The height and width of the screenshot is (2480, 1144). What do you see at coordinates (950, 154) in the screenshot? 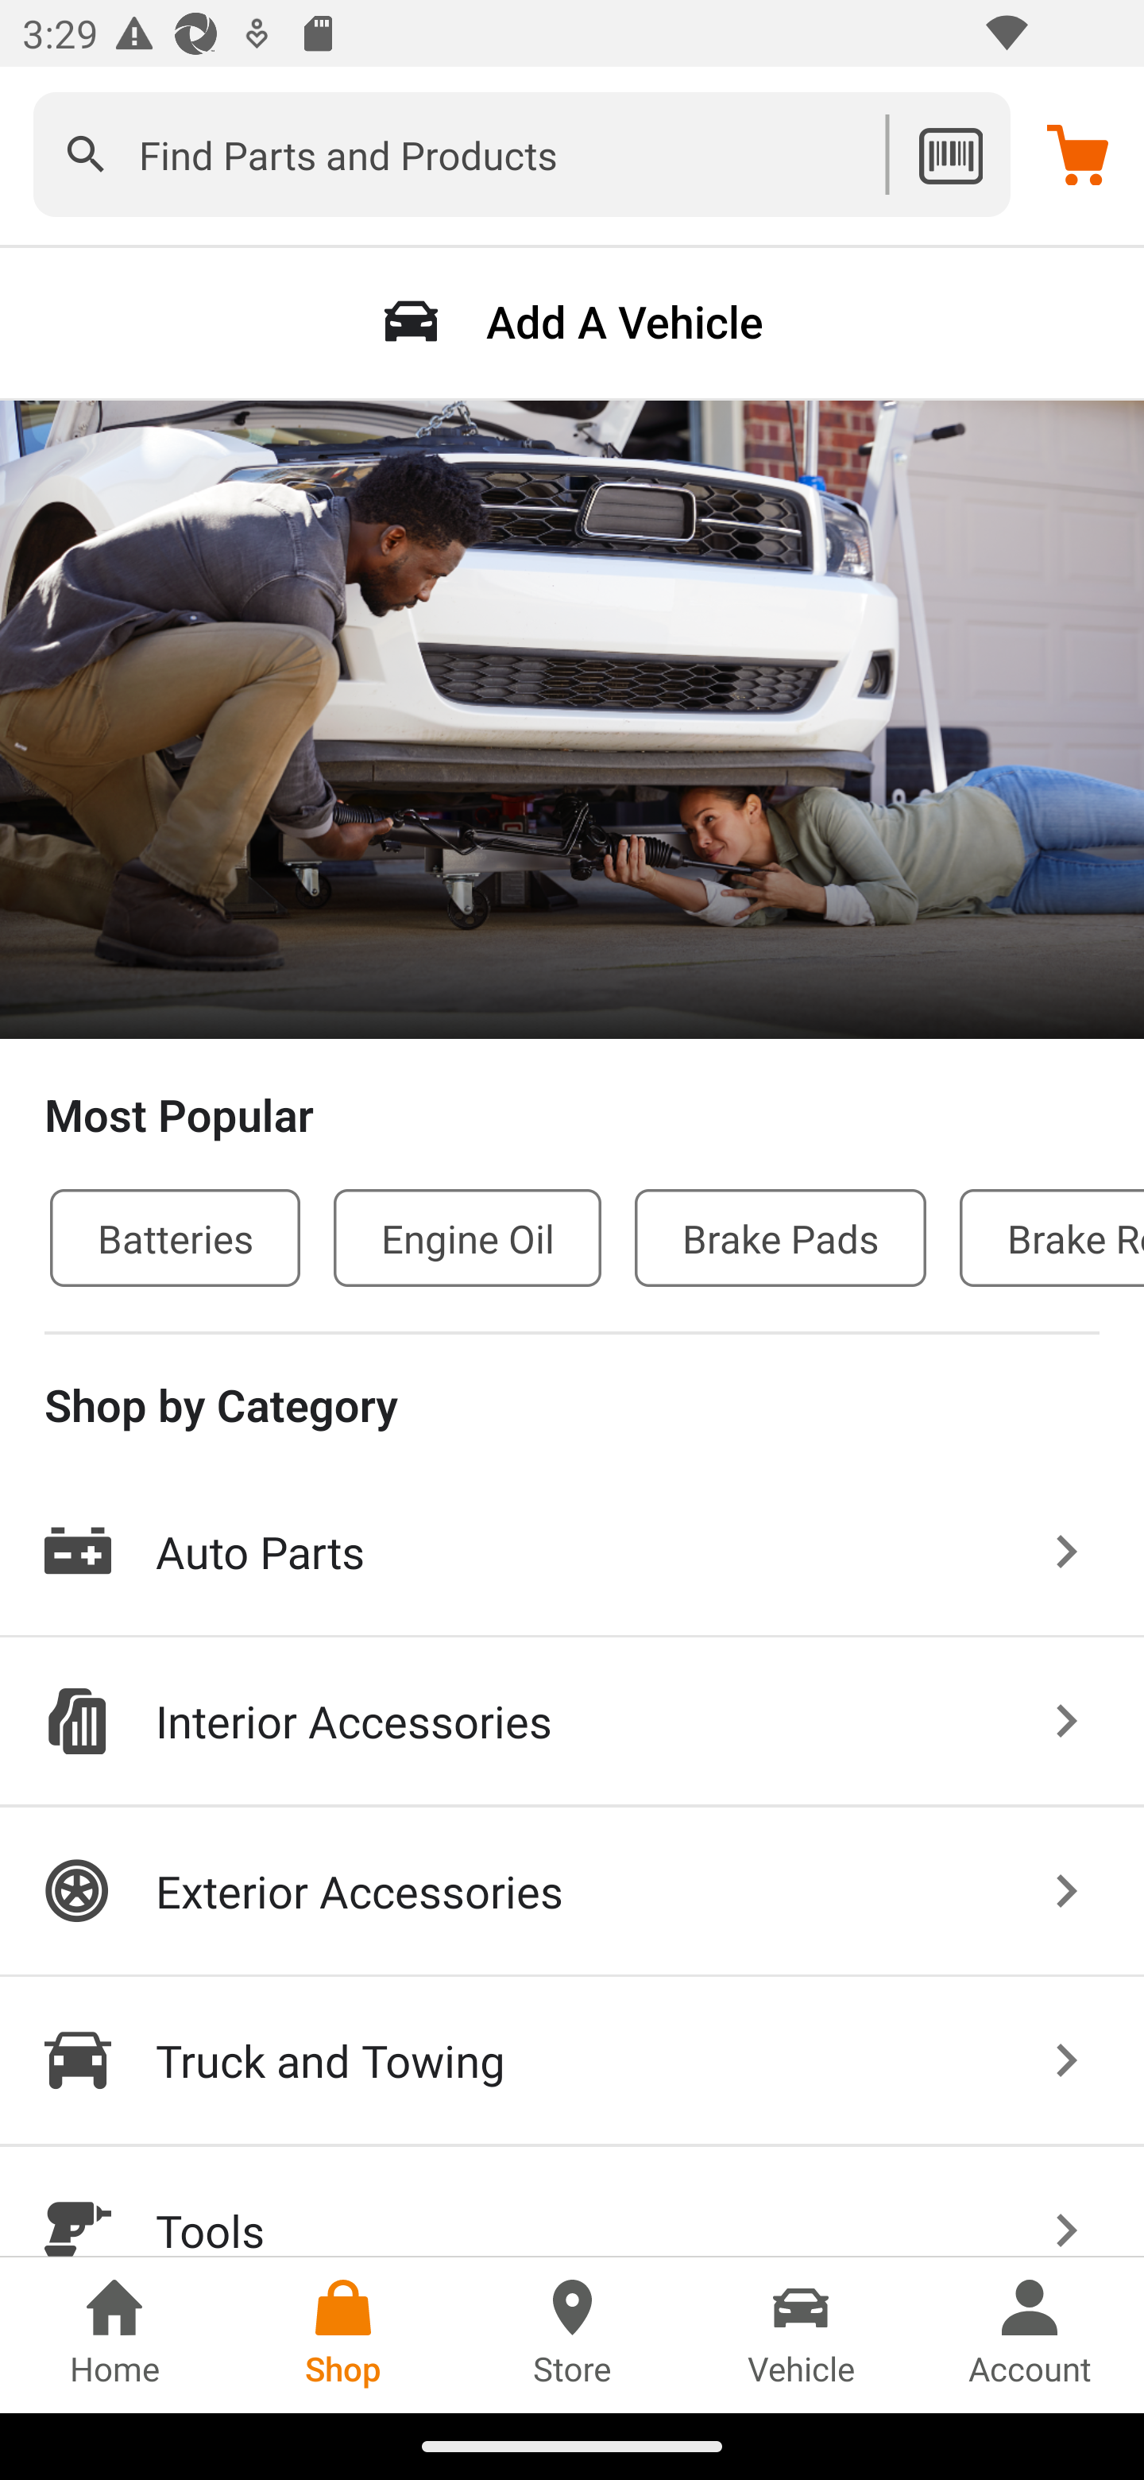
I see ` scan-product-to-search ` at bounding box center [950, 154].